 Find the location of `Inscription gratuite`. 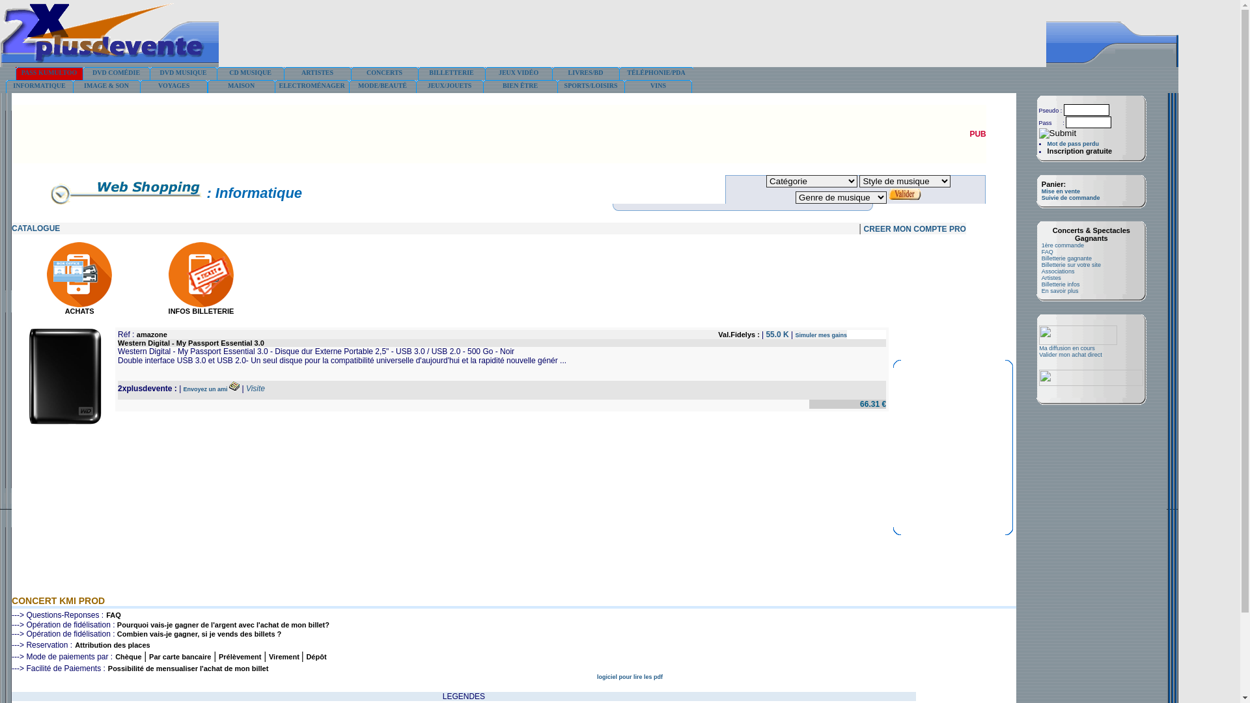

Inscription gratuite is located at coordinates (1080, 151).